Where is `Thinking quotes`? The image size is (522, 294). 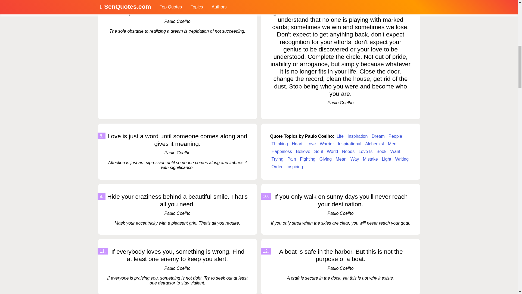 Thinking quotes is located at coordinates (279, 144).